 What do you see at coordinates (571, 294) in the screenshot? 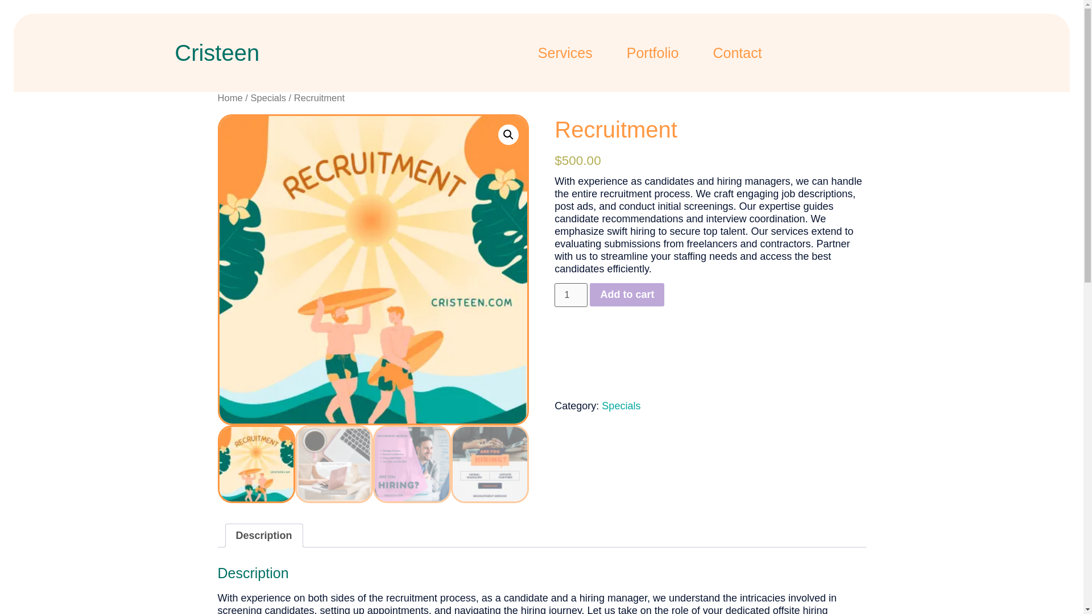
I see `1` at bounding box center [571, 294].